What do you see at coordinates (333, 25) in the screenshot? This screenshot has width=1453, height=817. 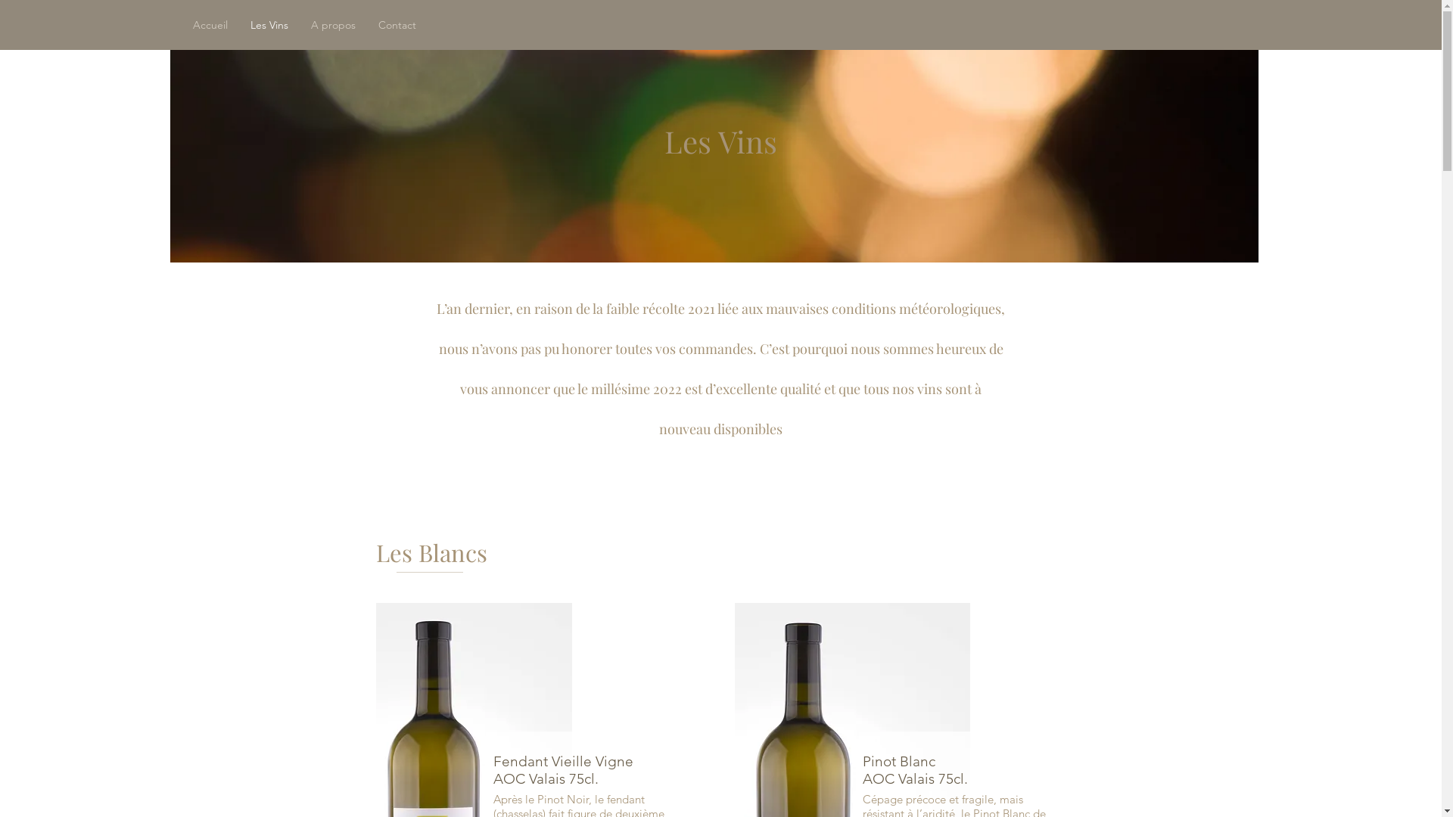 I see `A propos` at bounding box center [333, 25].